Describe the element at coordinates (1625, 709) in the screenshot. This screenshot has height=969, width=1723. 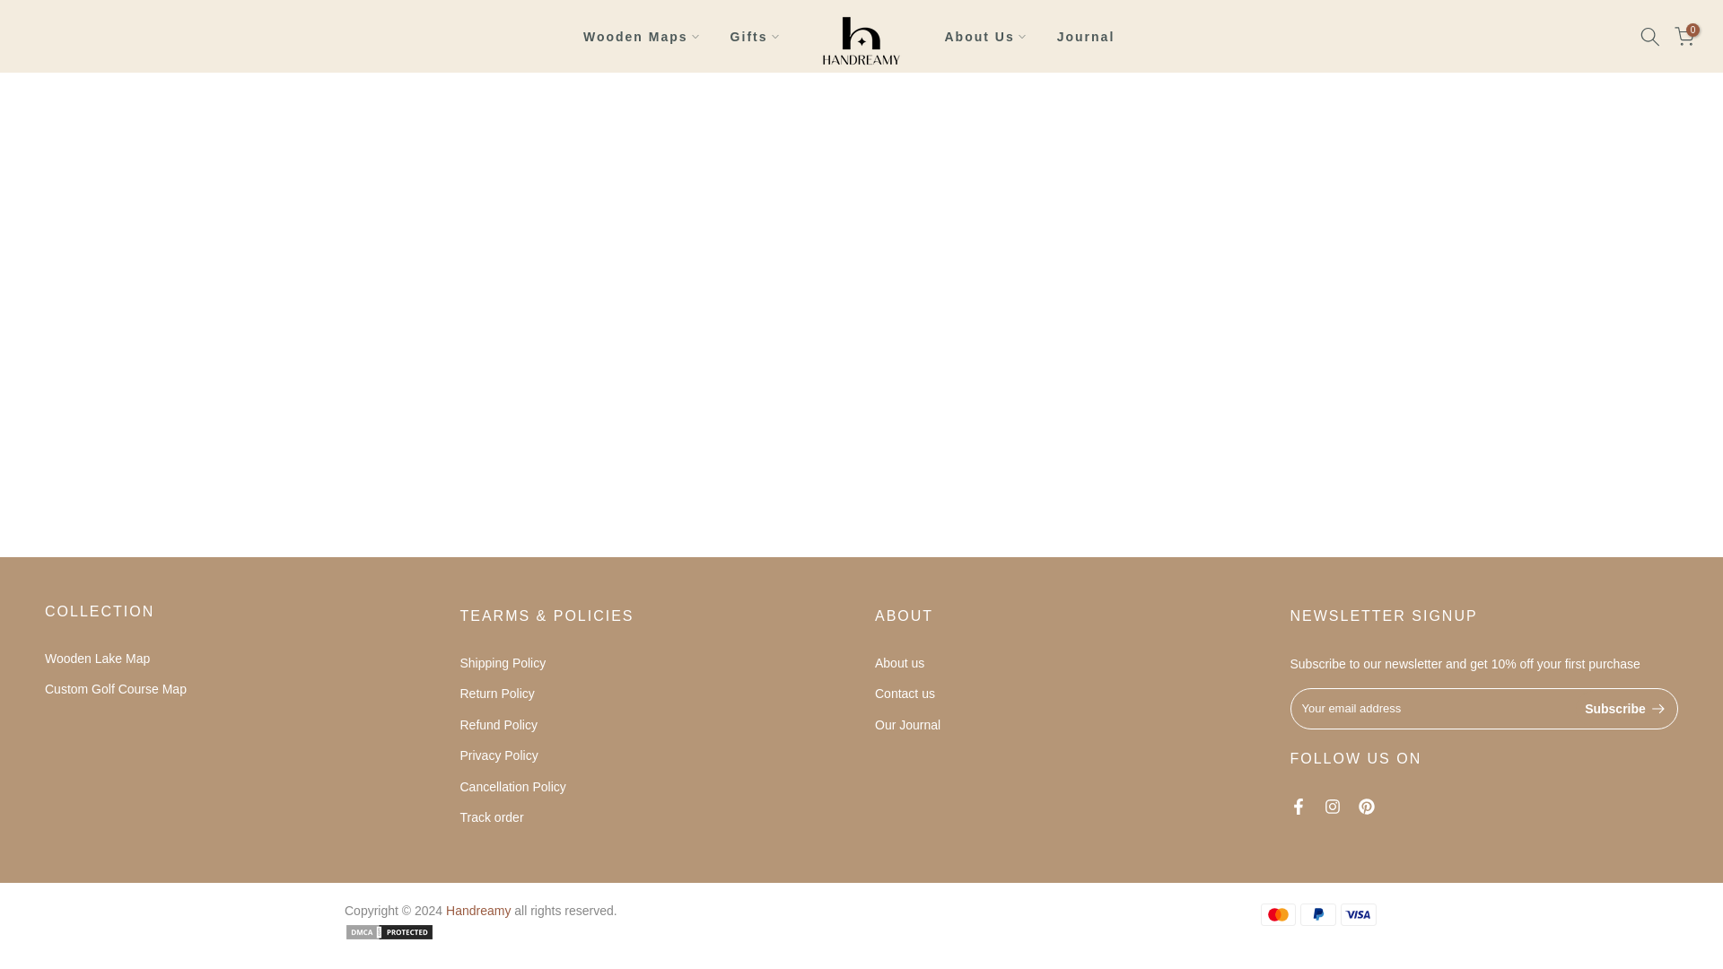
I see `Subscribe` at that location.